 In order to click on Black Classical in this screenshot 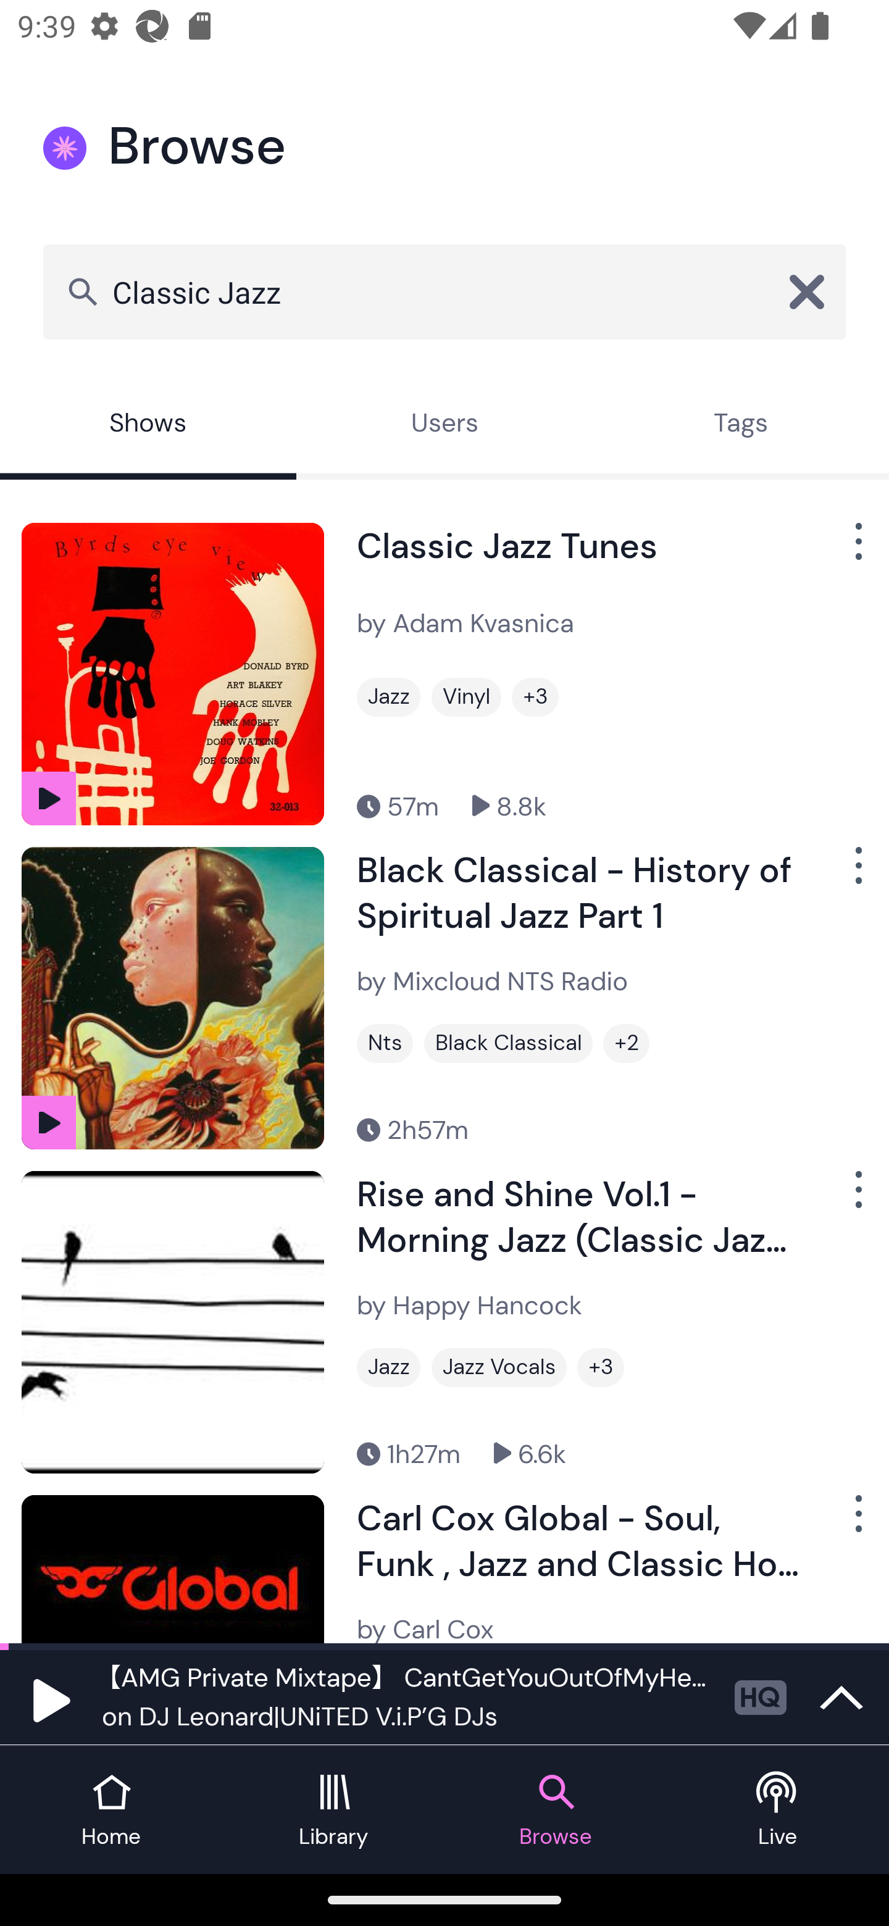, I will do `click(508, 1043)`.